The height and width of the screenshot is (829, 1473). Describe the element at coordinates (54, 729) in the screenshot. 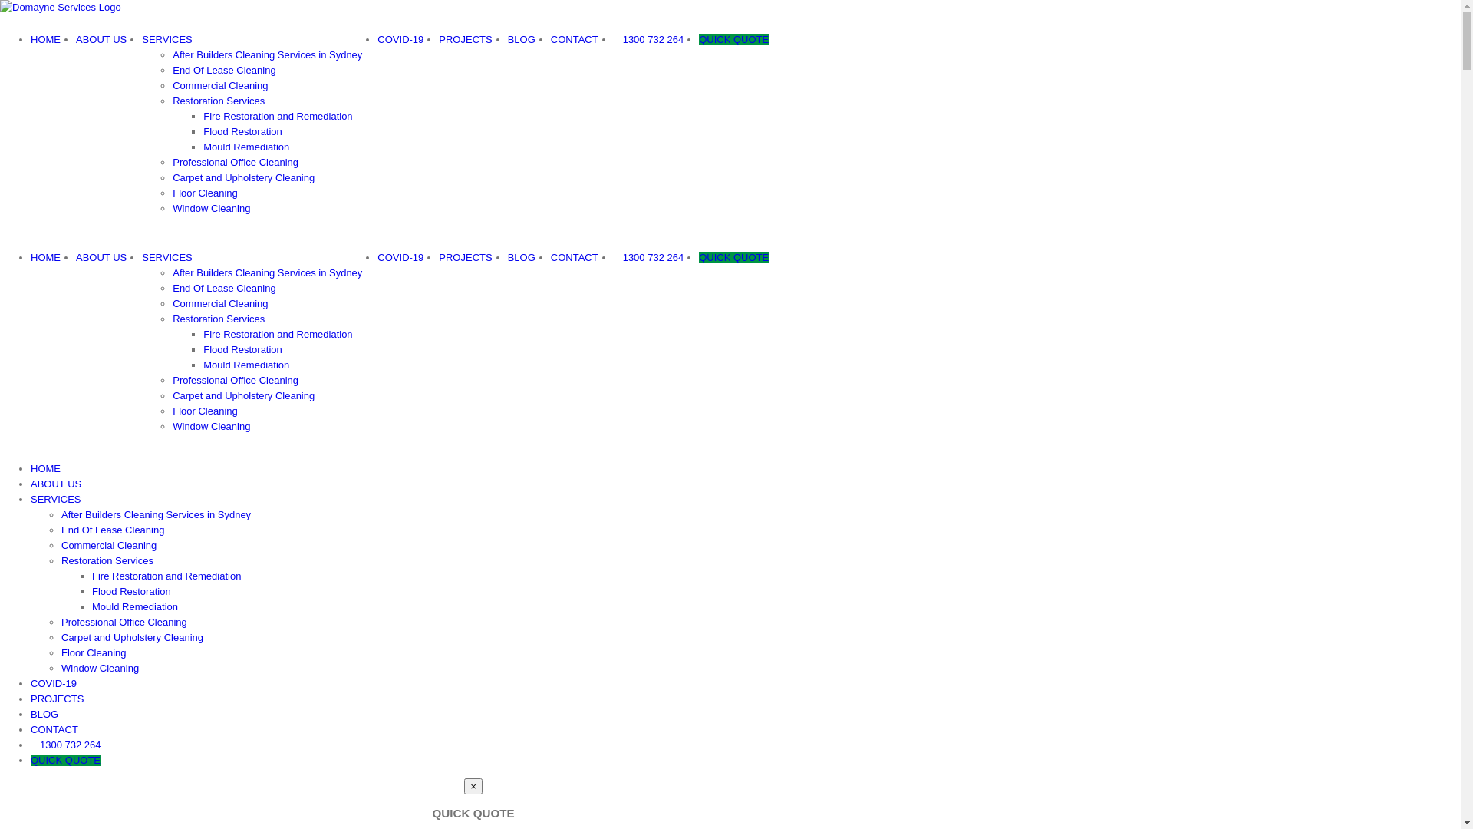

I see `CONTACT` at that location.